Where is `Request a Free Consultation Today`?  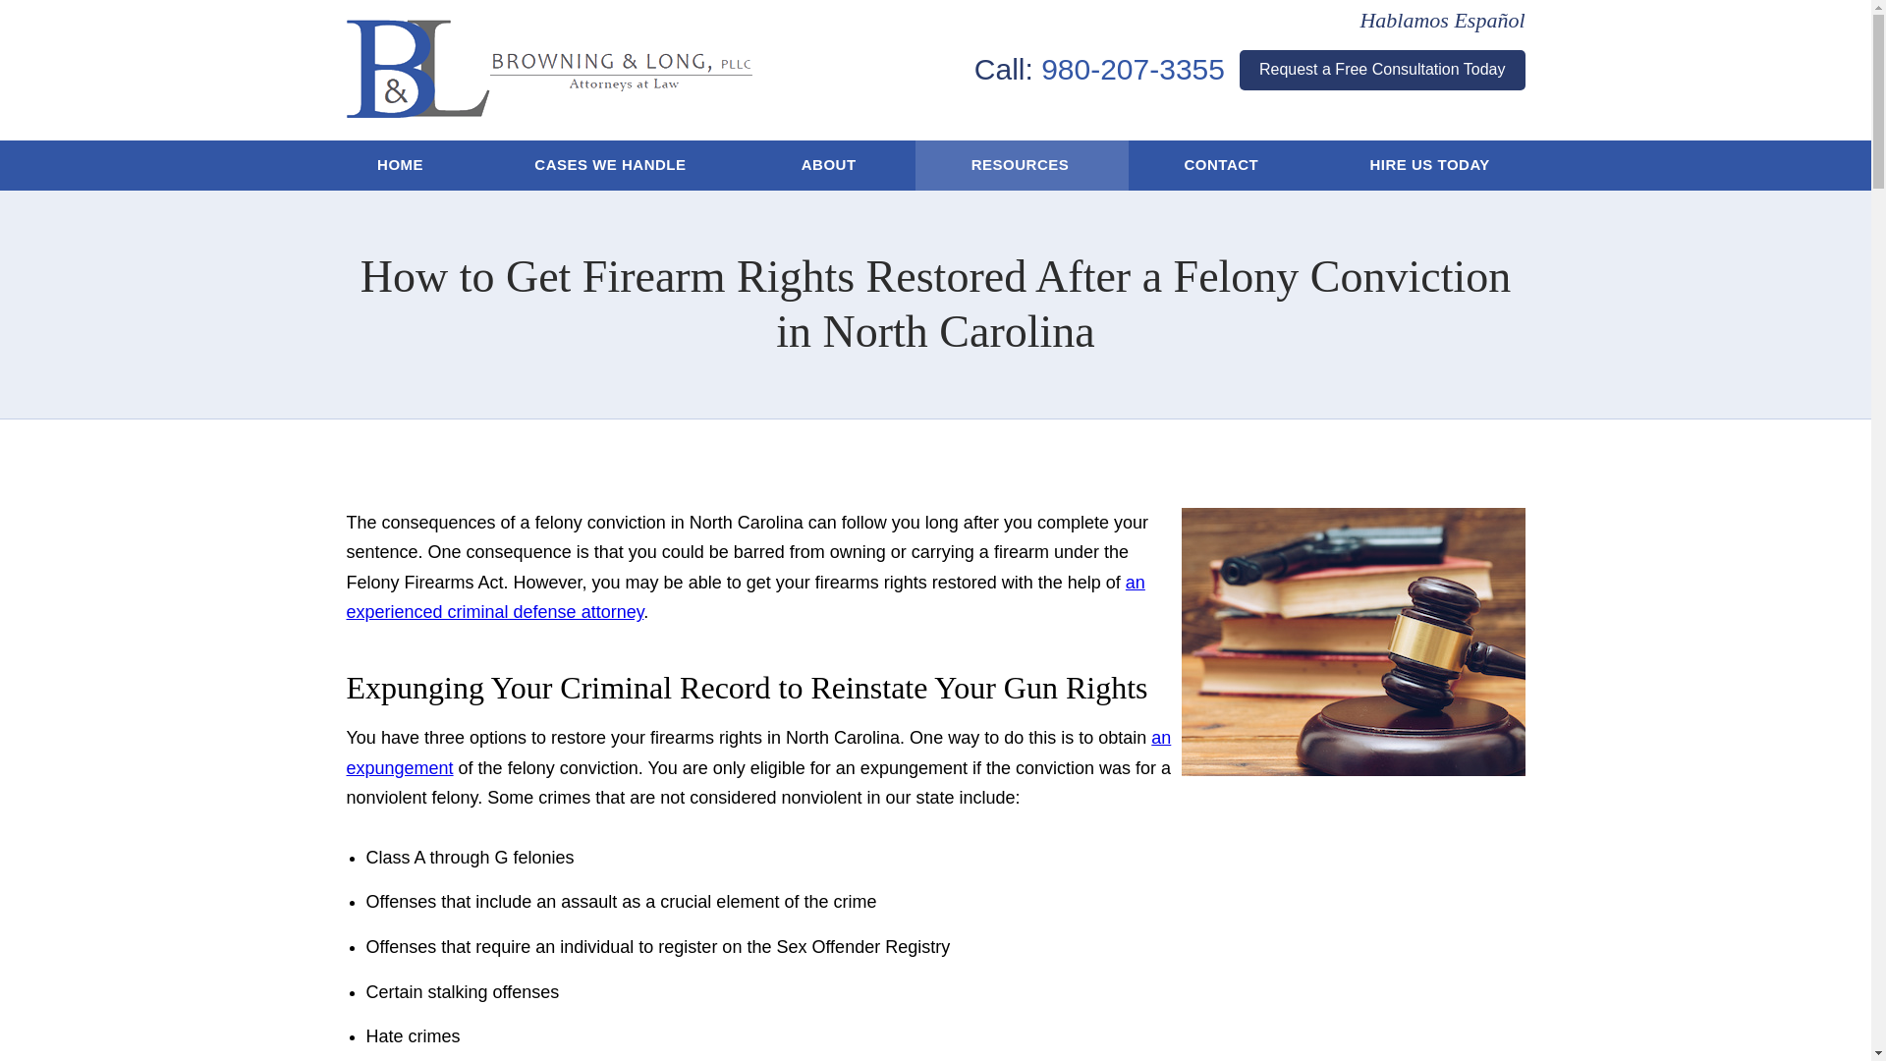
Request a Free Consultation Today is located at coordinates (1382, 69).